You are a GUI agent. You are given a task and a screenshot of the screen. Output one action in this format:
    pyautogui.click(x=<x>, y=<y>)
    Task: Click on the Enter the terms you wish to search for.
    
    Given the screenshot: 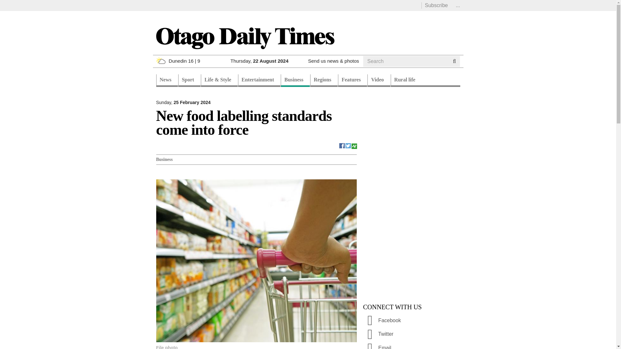 What is the action you would take?
    pyautogui.click(x=406, y=61)
    